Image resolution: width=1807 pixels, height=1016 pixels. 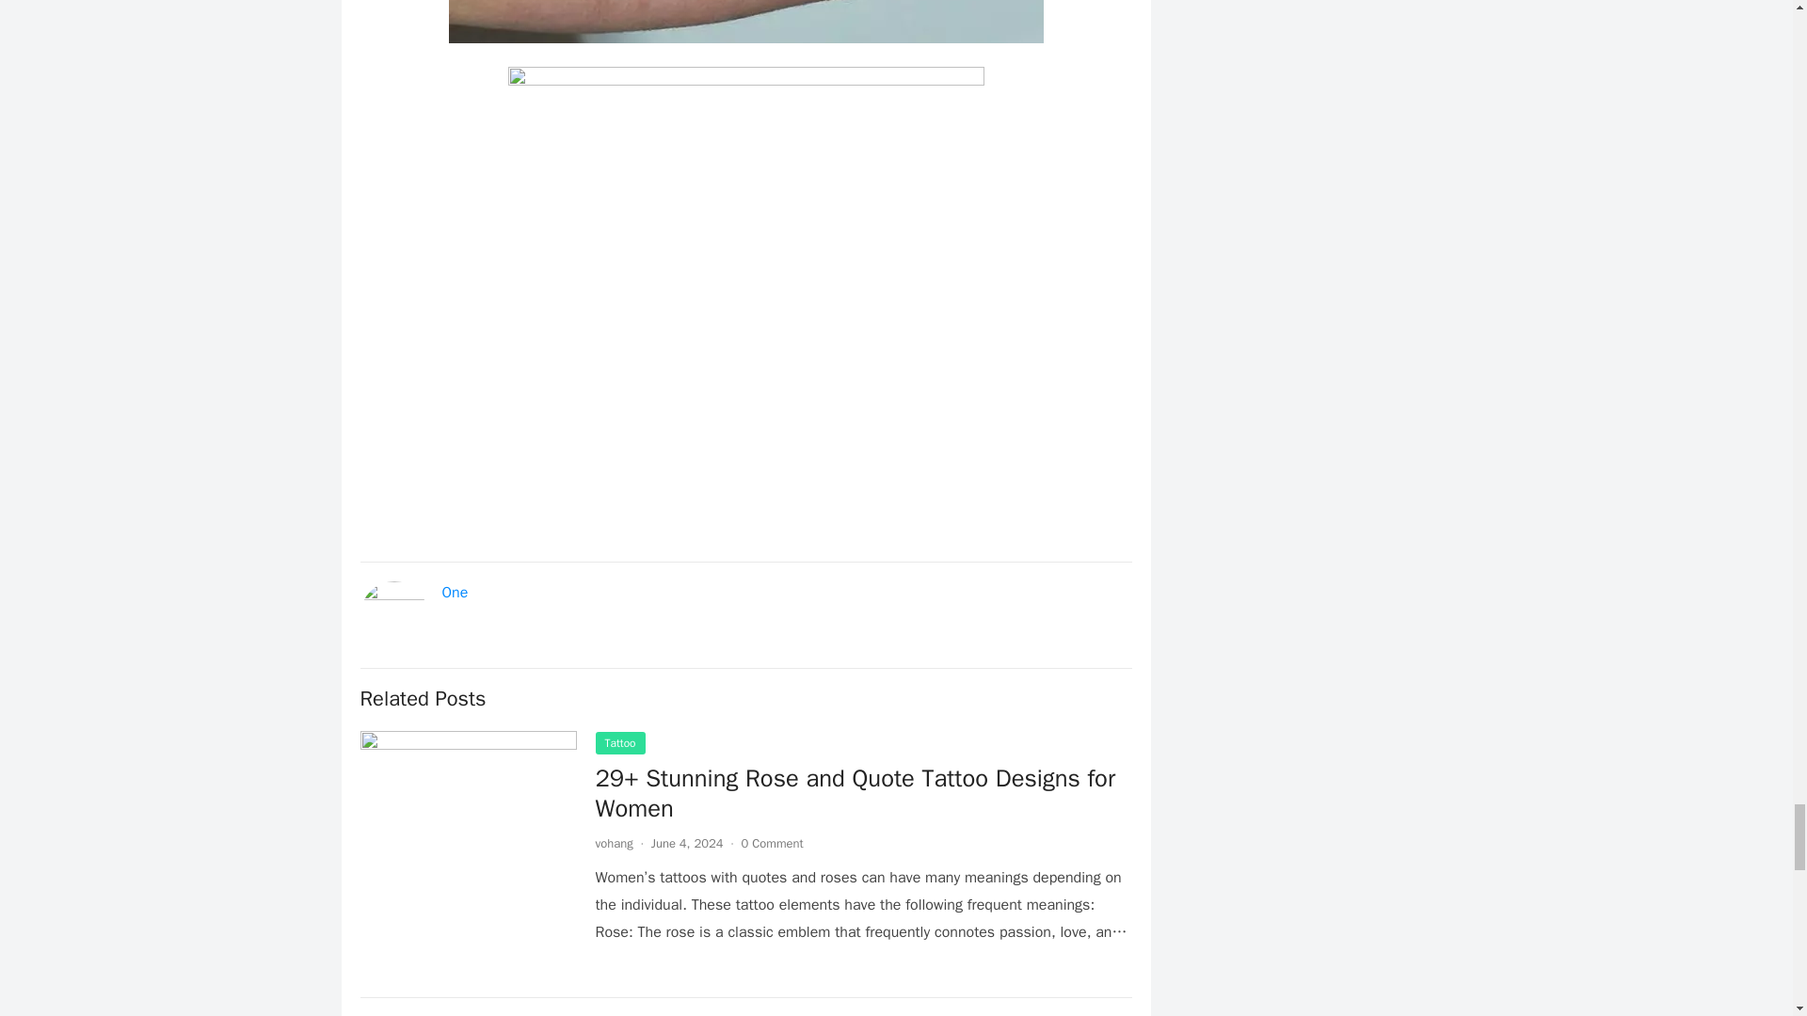 I want to click on One, so click(x=456, y=593).